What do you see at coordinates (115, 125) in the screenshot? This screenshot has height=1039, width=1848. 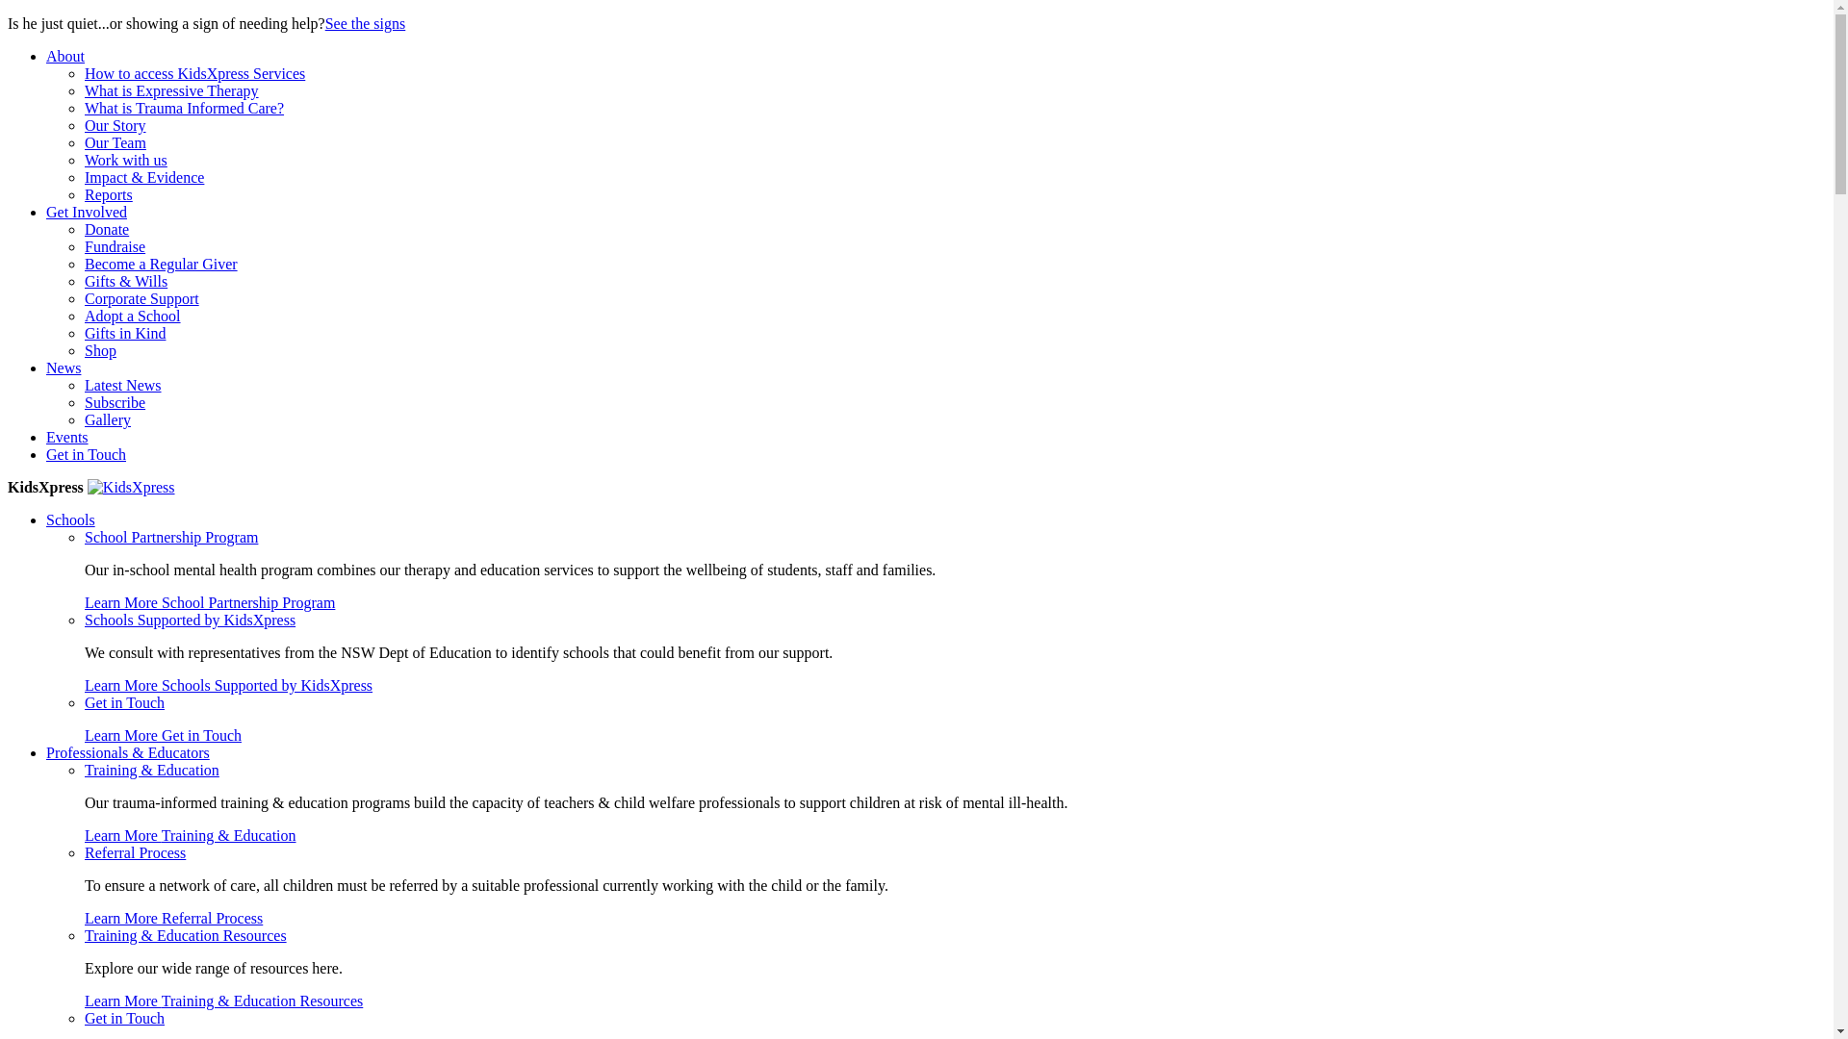 I see `Our Story` at bounding box center [115, 125].